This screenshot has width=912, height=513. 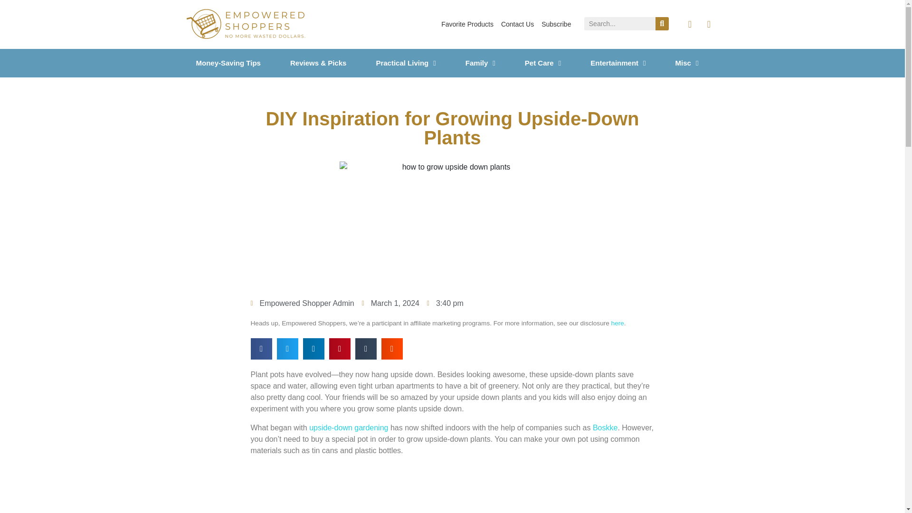 I want to click on Entertainment, so click(x=628, y=63).